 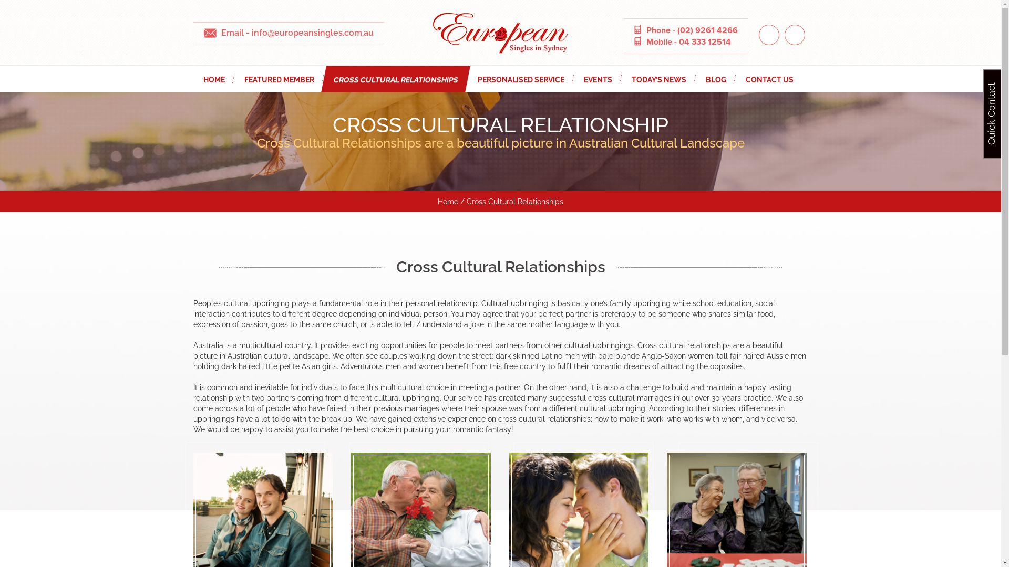 I want to click on EVENTS, so click(x=598, y=79).